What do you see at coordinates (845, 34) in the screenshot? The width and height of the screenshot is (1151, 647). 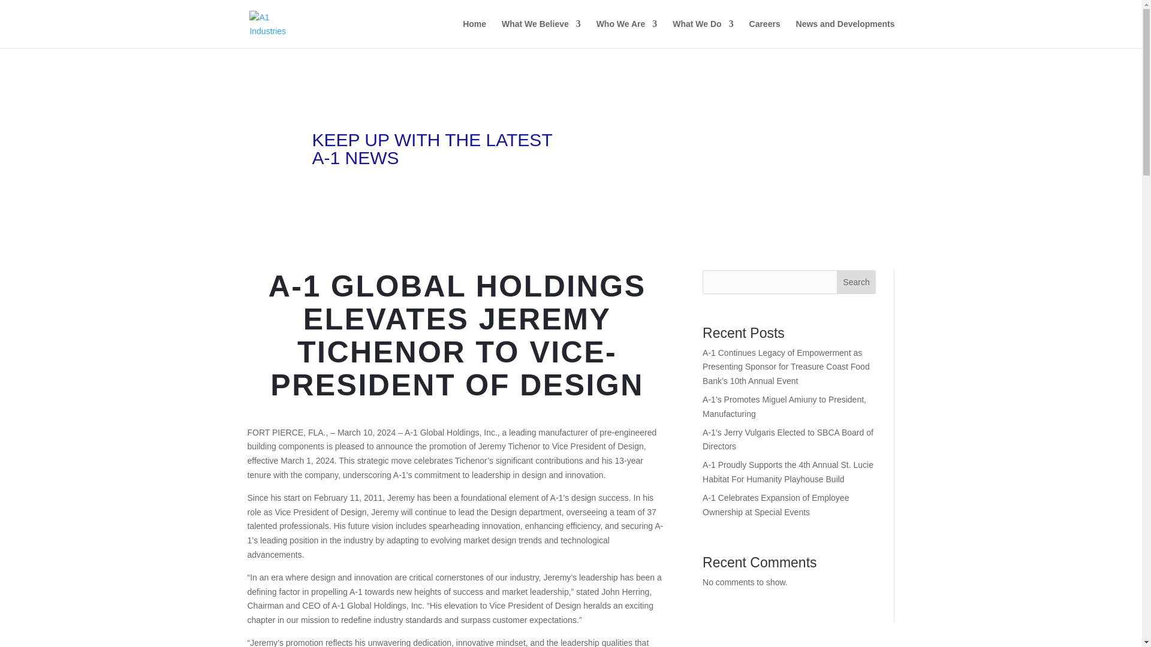 I see `News and Developments` at bounding box center [845, 34].